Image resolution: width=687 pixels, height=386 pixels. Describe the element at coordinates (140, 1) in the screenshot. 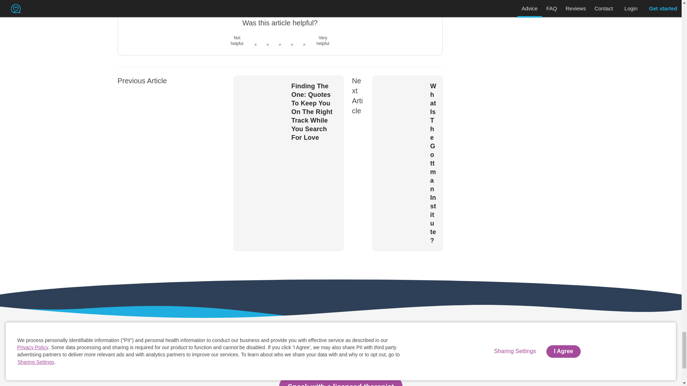

I see `Read More` at that location.